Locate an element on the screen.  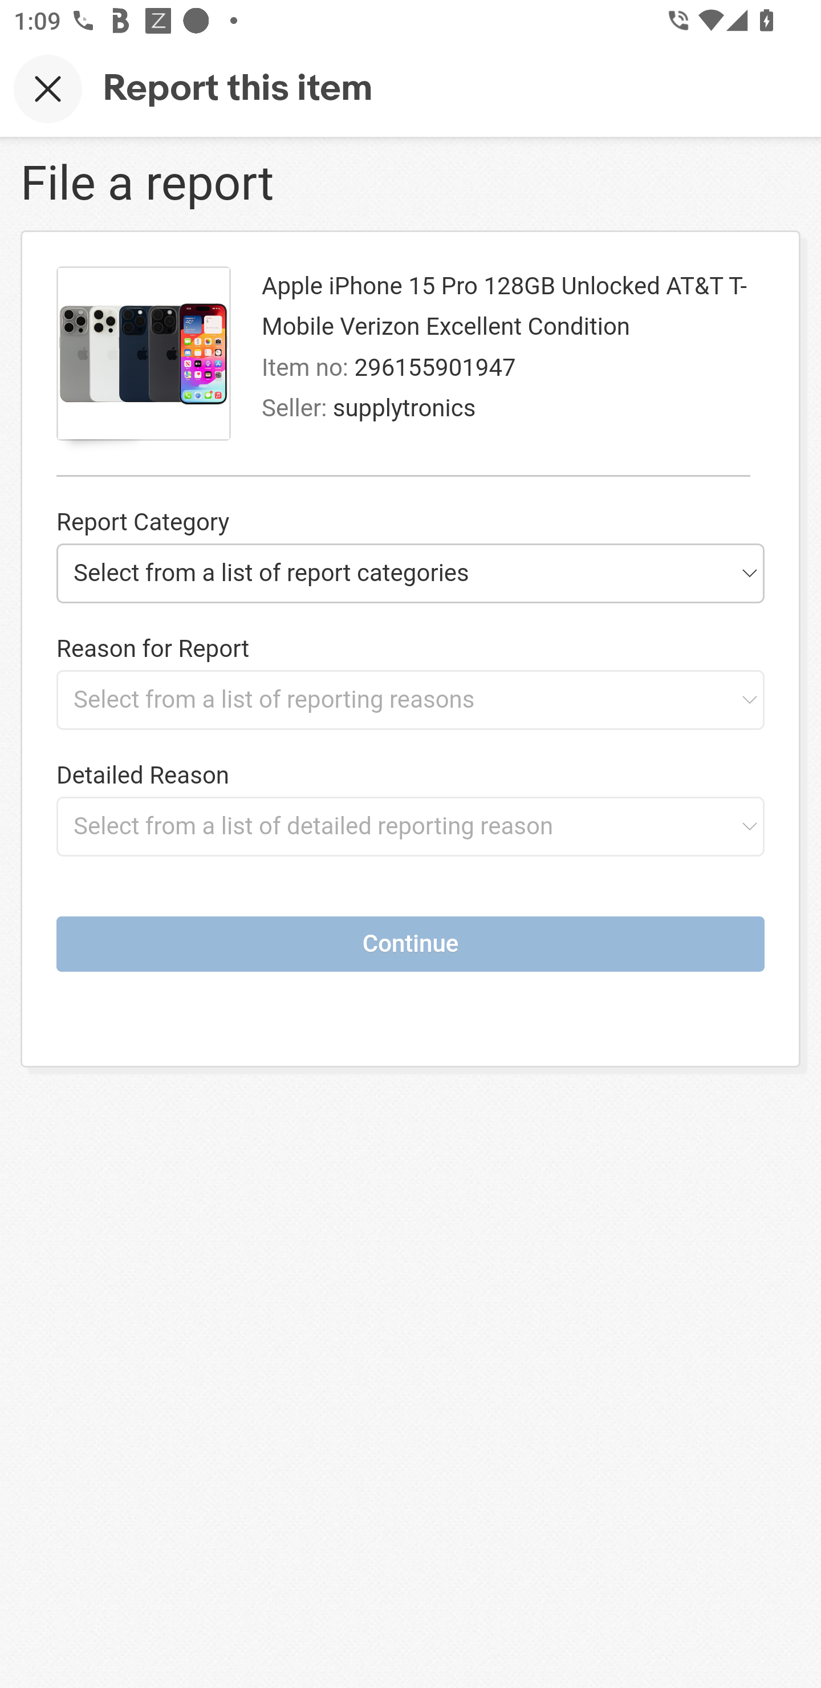
Continue is located at coordinates (410, 943).